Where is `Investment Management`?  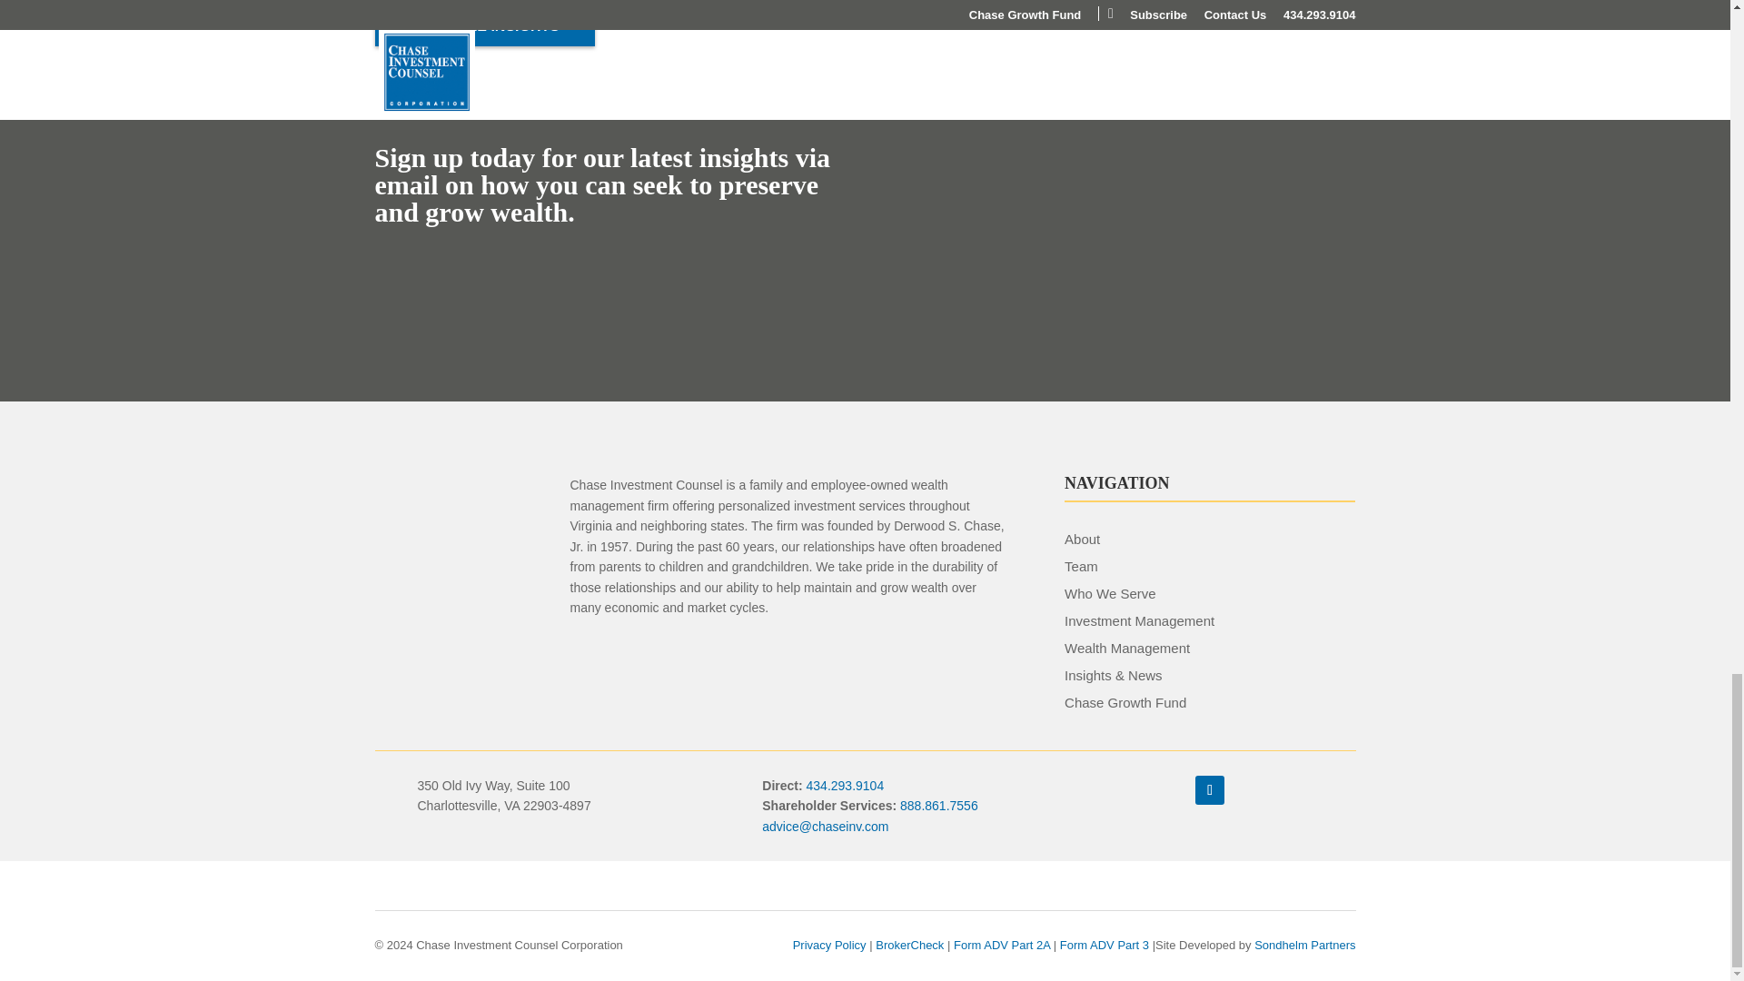 Investment Management is located at coordinates (1139, 621).